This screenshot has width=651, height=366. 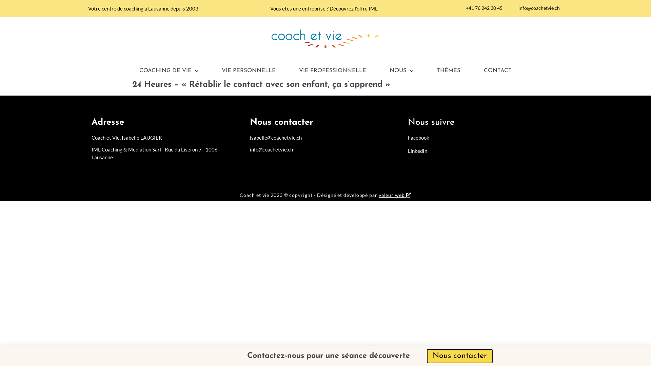 What do you see at coordinates (480, 151) in the screenshot?
I see `LinkedIn` at bounding box center [480, 151].